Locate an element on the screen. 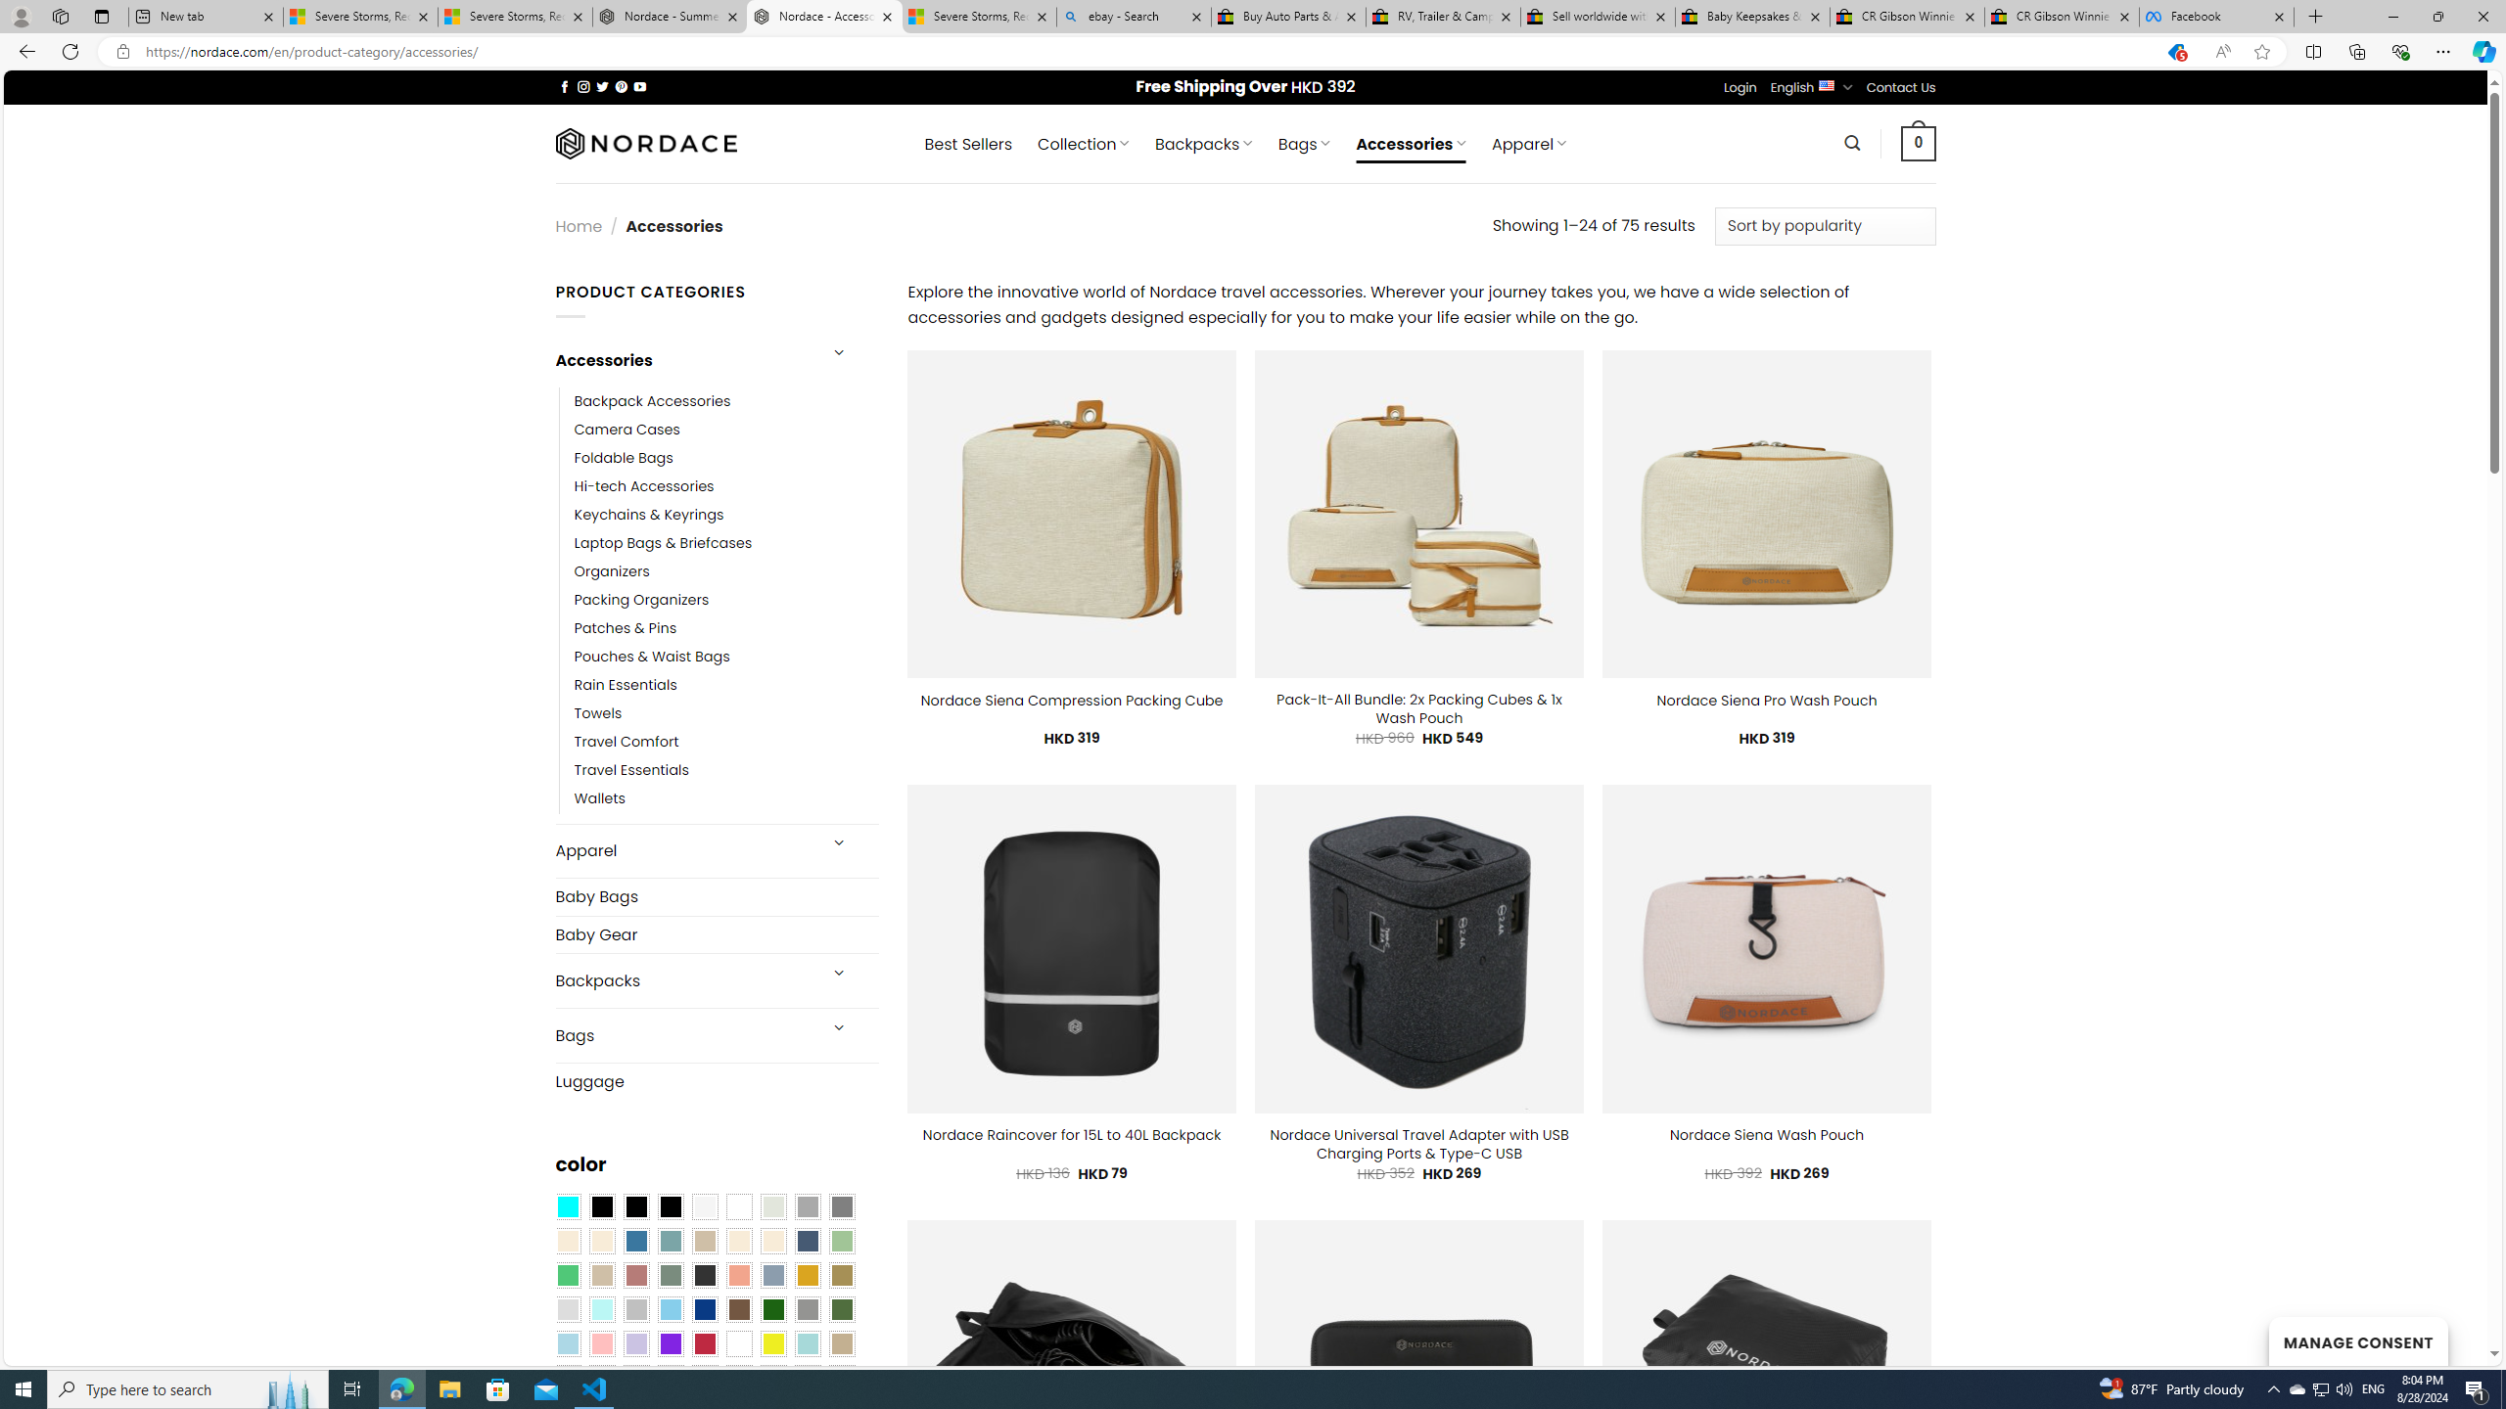  Close is located at coordinates (2483, 17).